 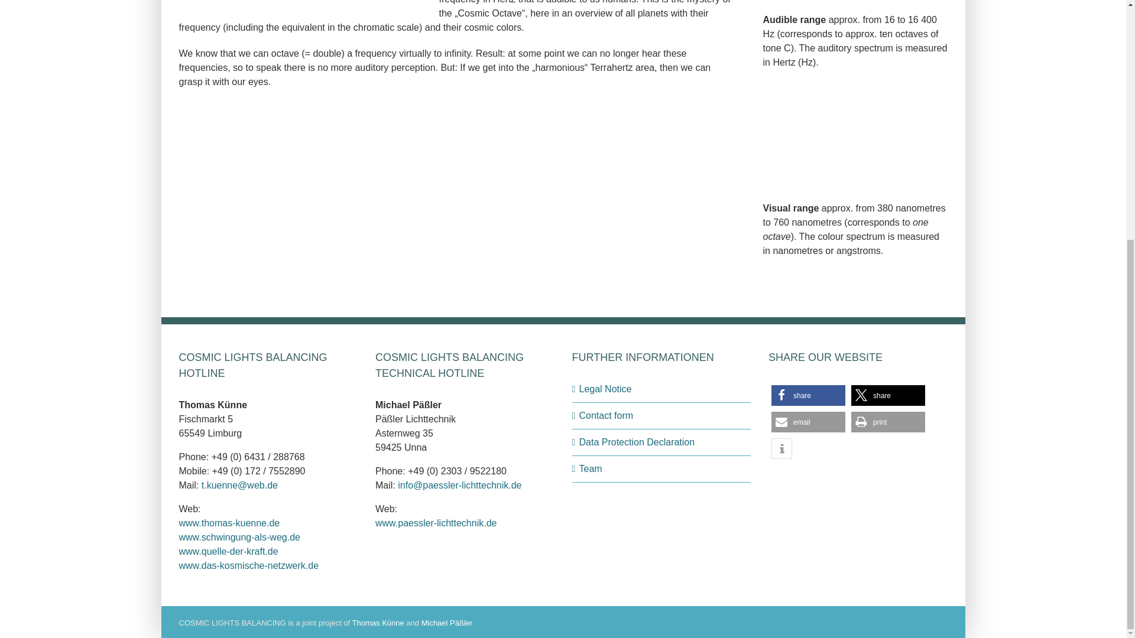 I want to click on www.paessler-lichttechnik.de, so click(x=436, y=523).